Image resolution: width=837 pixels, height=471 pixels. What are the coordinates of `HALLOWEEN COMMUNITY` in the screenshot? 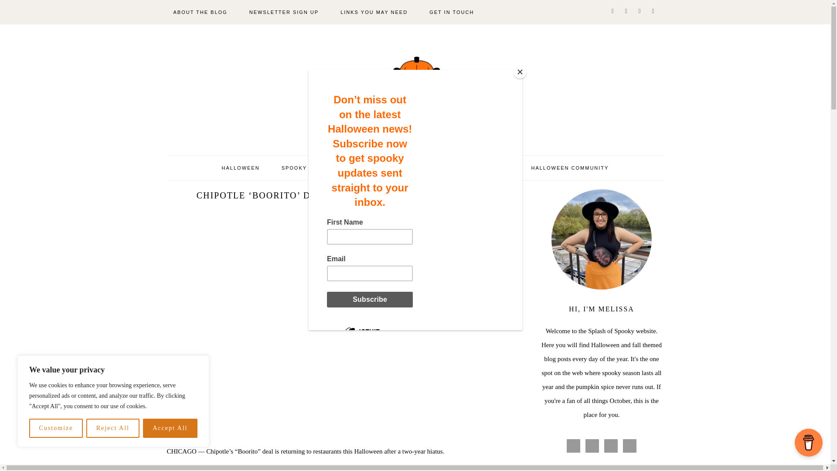 It's located at (569, 167).